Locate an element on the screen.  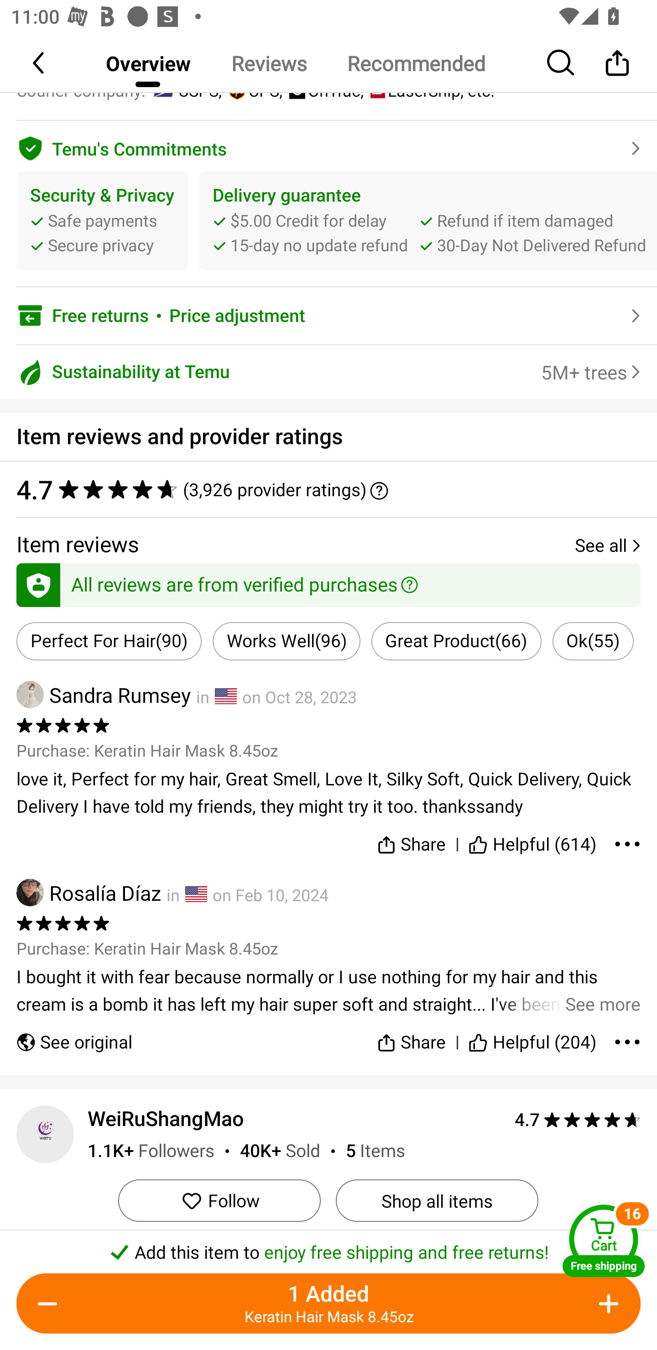
Recommended is located at coordinates (416, 63).